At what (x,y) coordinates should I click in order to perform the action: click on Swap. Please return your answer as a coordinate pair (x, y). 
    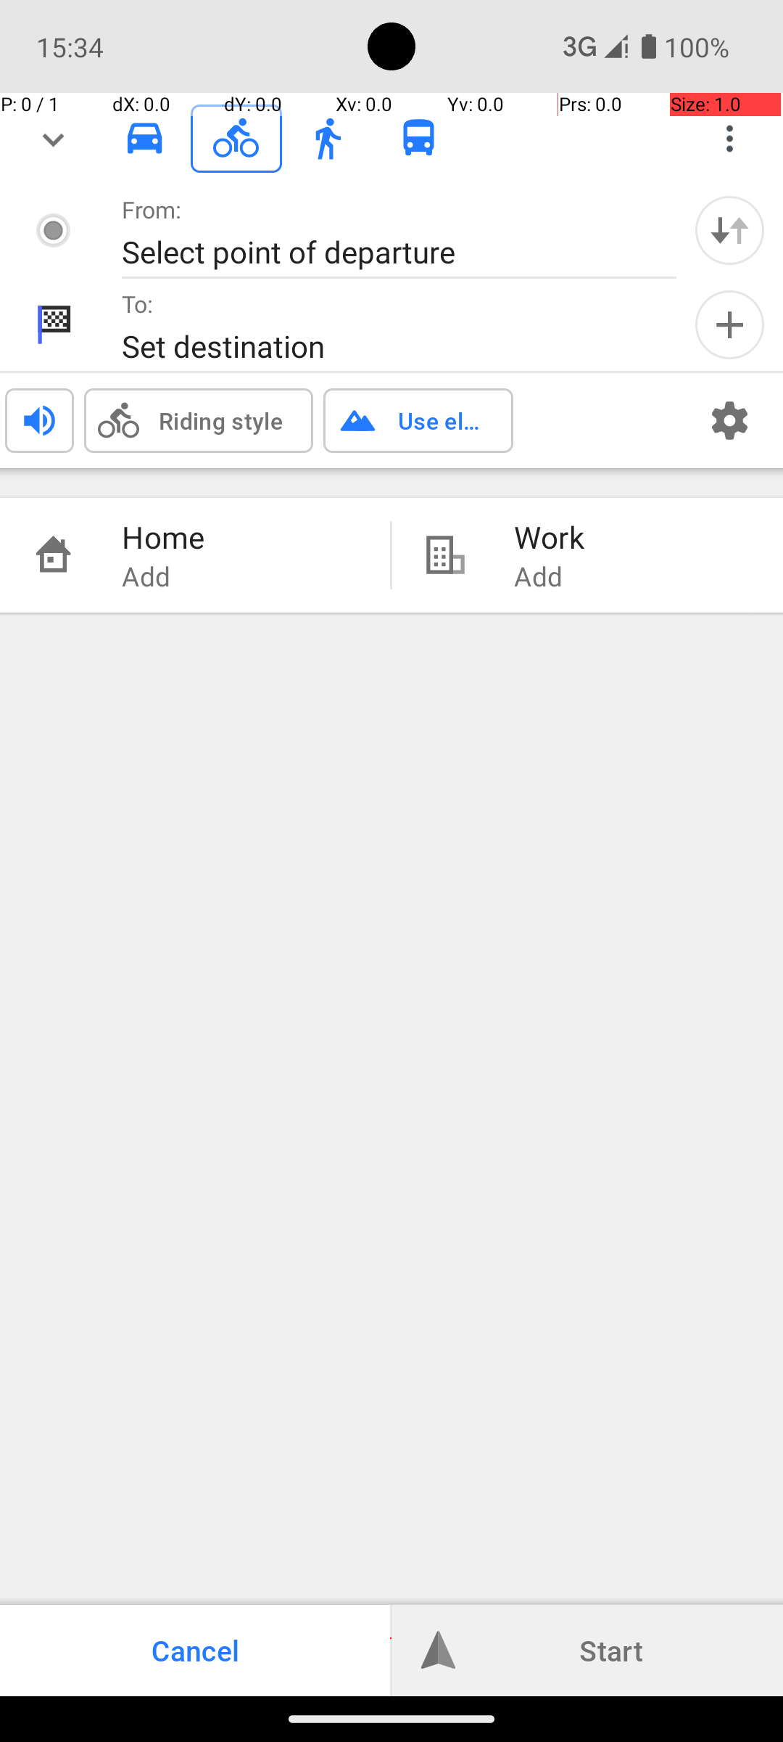
    Looking at the image, I should click on (729, 230).